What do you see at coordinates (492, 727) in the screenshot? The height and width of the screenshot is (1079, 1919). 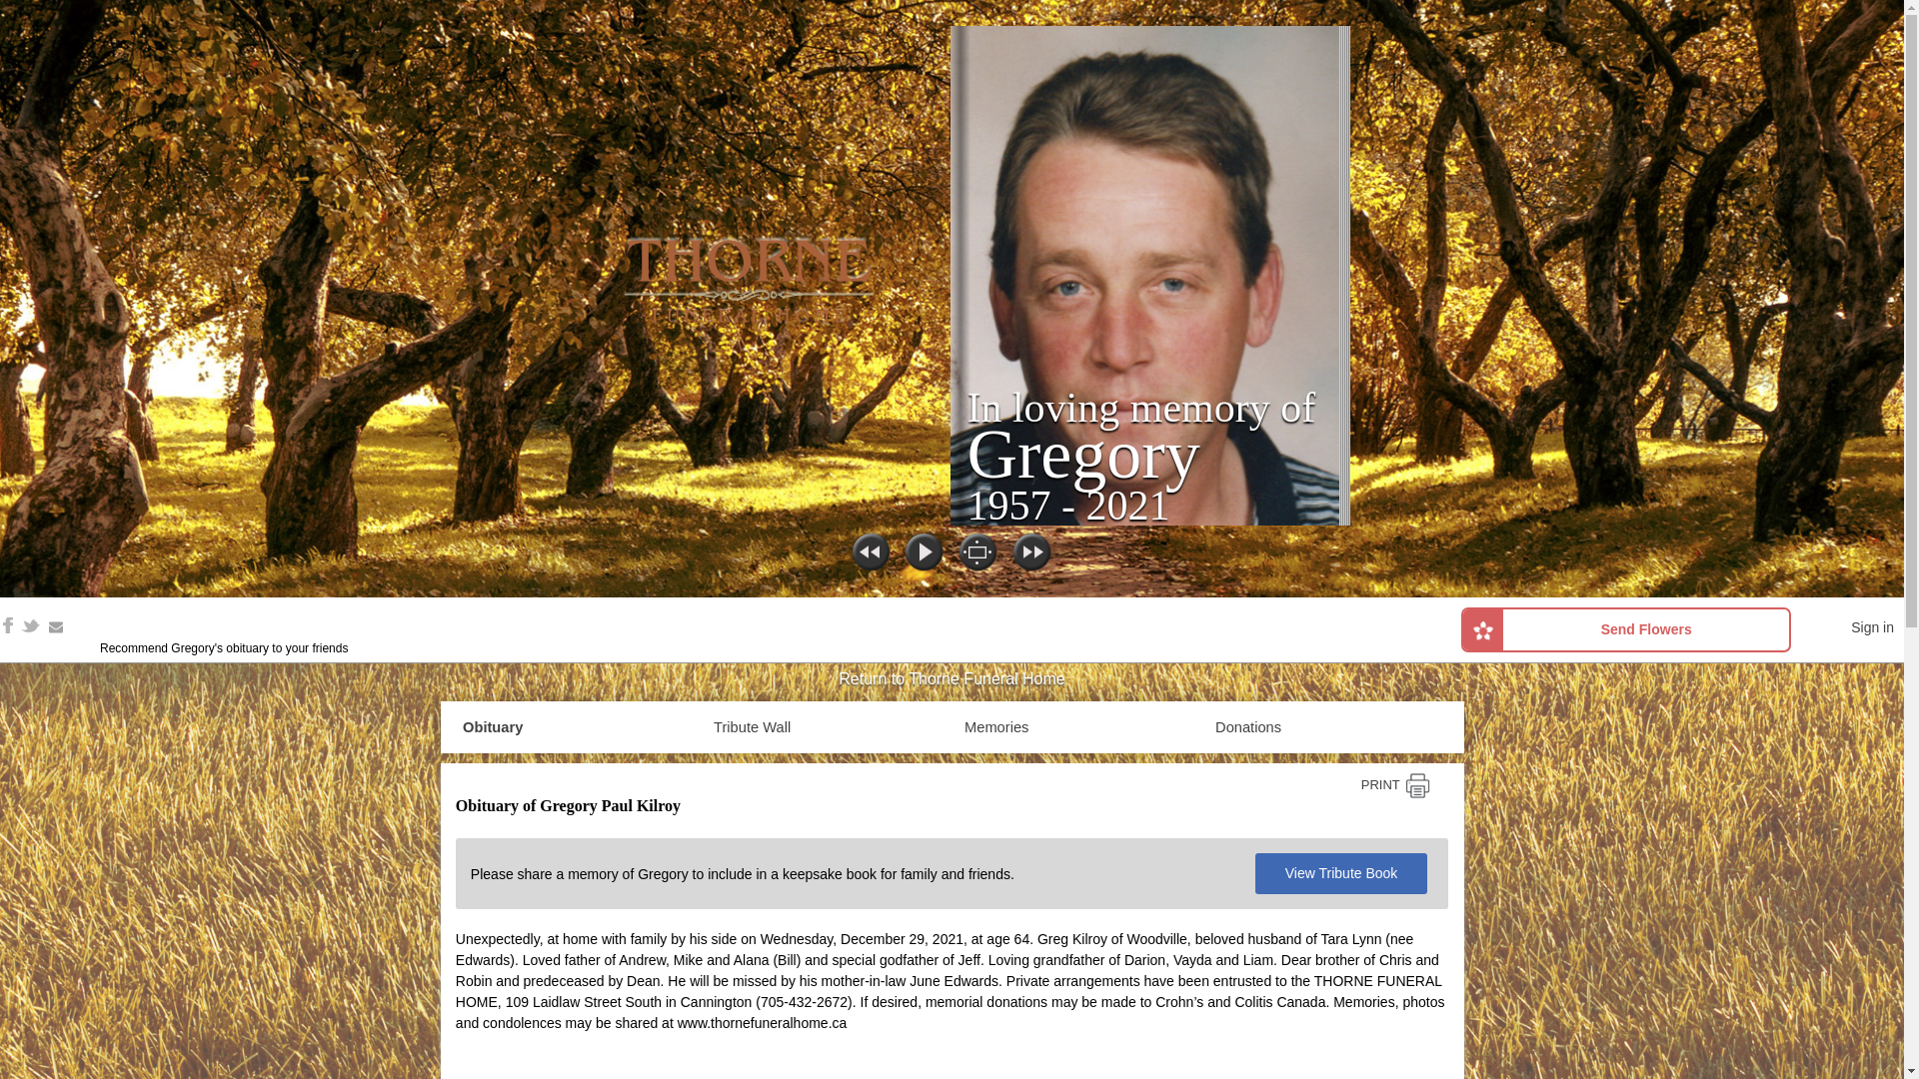 I see `Obituary` at bounding box center [492, 727].